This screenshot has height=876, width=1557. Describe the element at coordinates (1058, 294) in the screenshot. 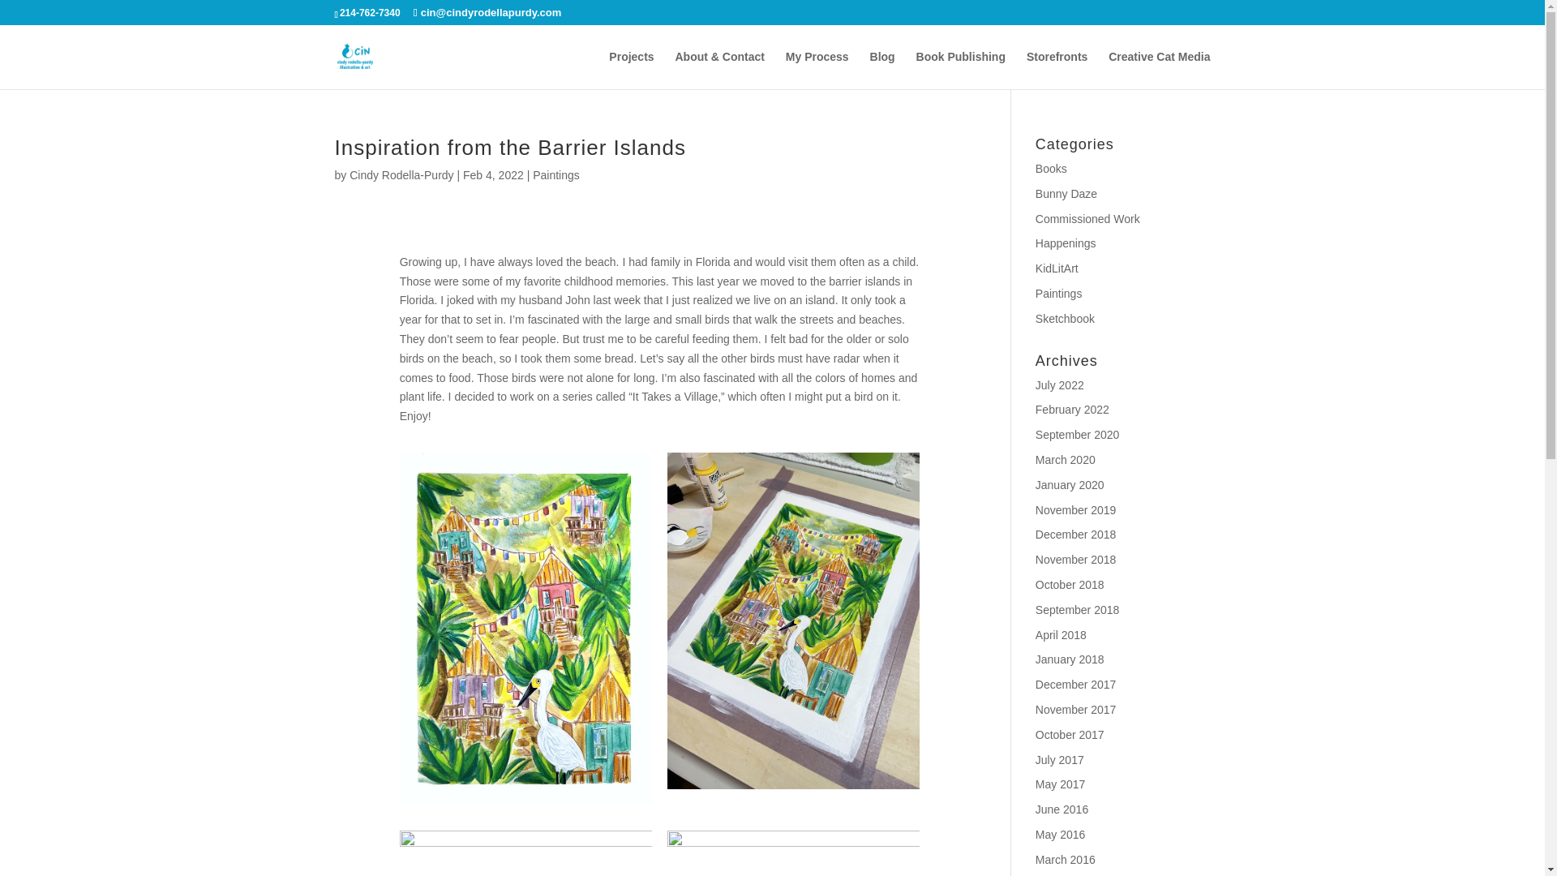

I see `Paintings` at that location.